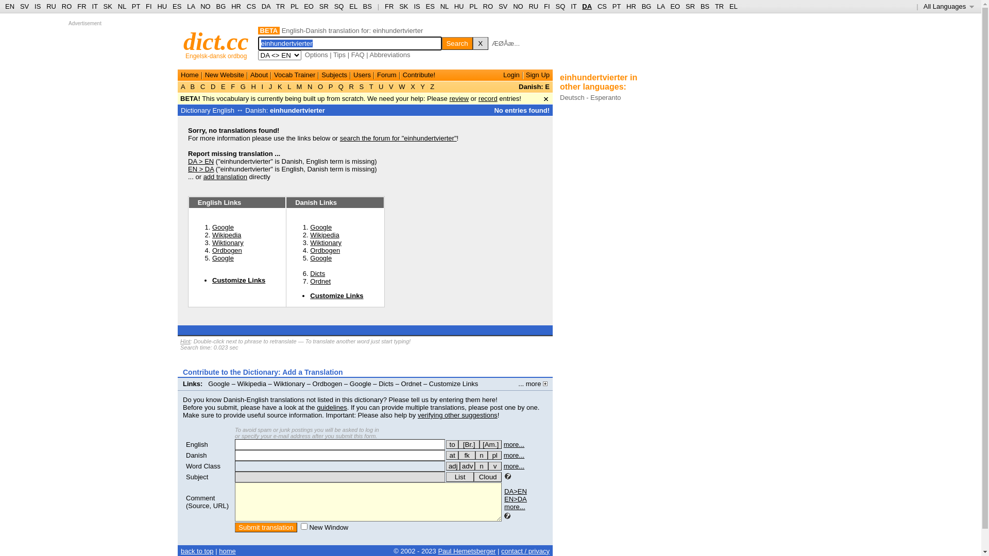 The image size is (989, 556). I want to click on Options, so click(316, 55).